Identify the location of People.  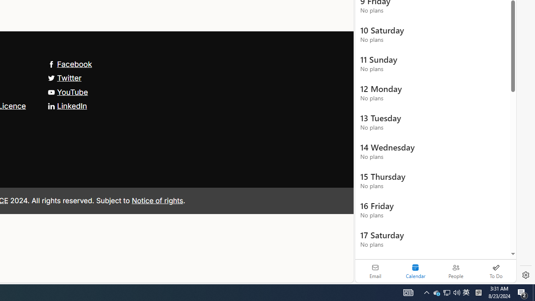
(456, 271).